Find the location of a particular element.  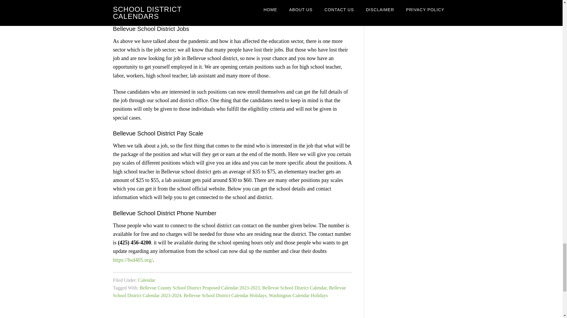

Bellevue School District Calendar is located at coordinates (294, 288).